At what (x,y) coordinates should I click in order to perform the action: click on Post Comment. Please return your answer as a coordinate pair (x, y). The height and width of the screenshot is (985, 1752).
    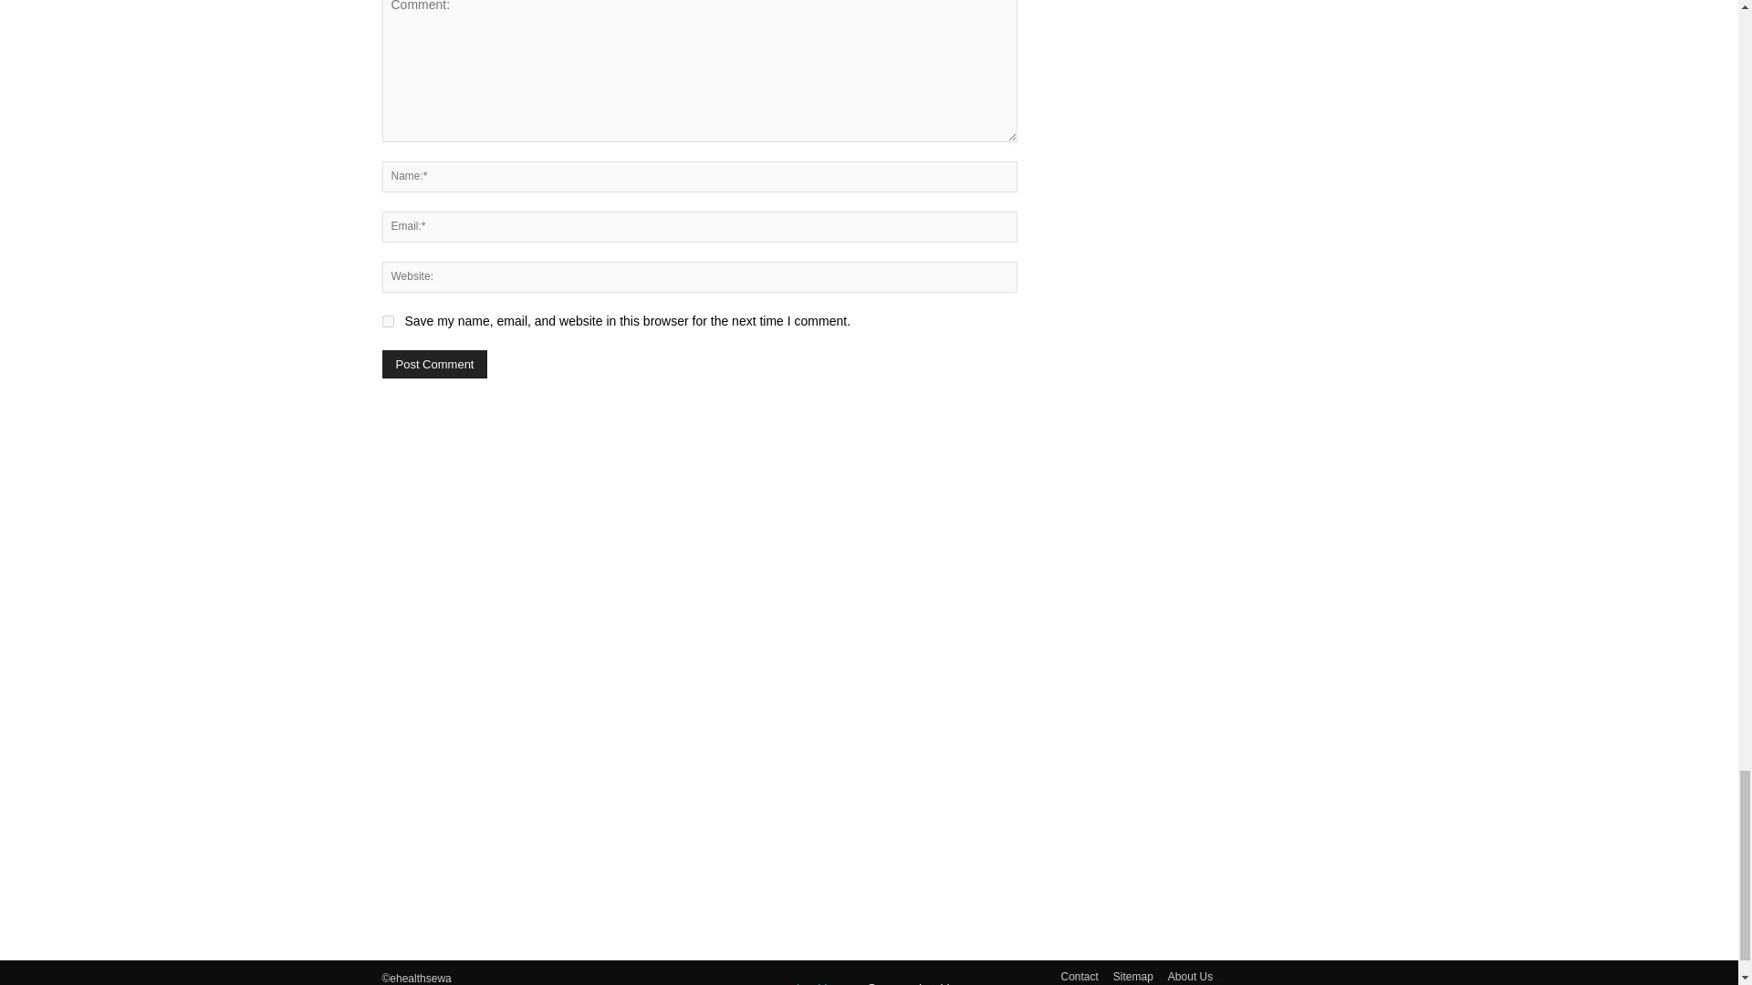
    Looking at the image, I should click on (434, 364).